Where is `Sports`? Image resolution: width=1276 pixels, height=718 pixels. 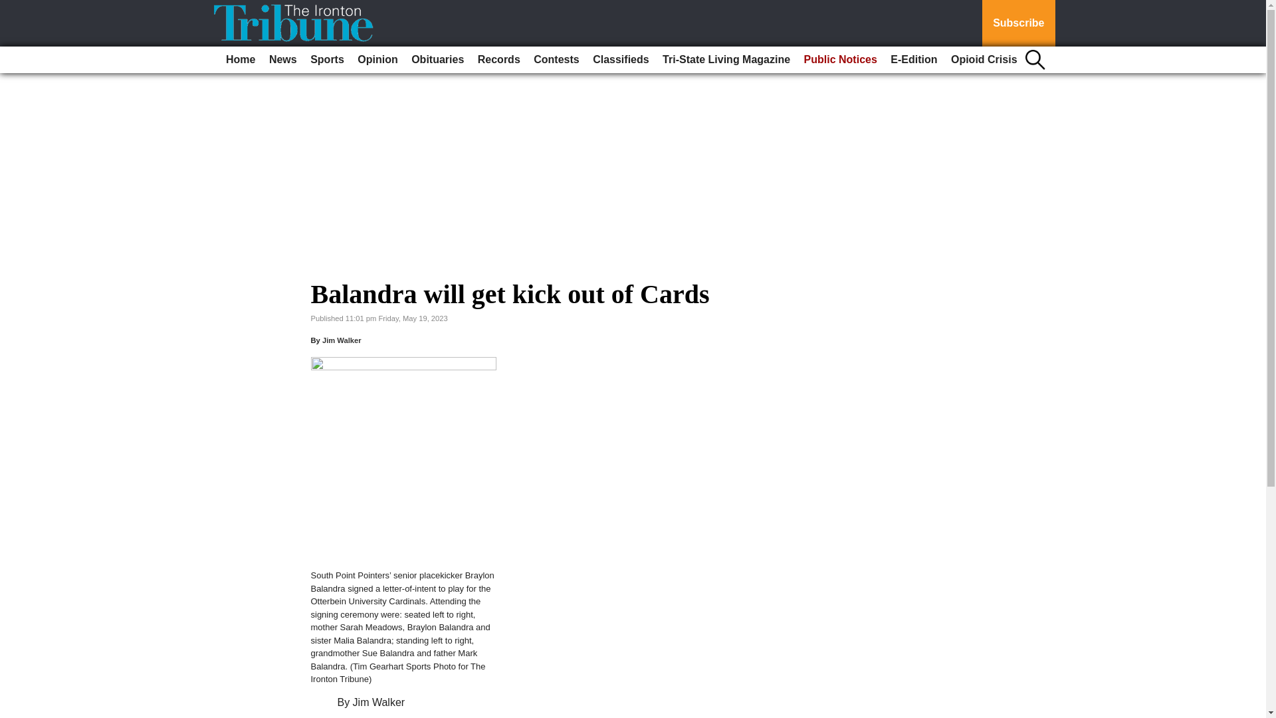 Sports is located at coordinates (327, 60).